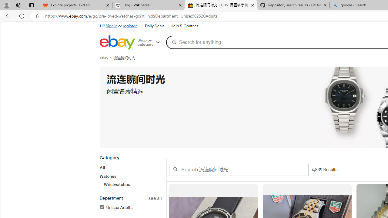  Describe the element at coordinates (130, 180) in the screenshot. I see `WatchesWristwatches` at that location.